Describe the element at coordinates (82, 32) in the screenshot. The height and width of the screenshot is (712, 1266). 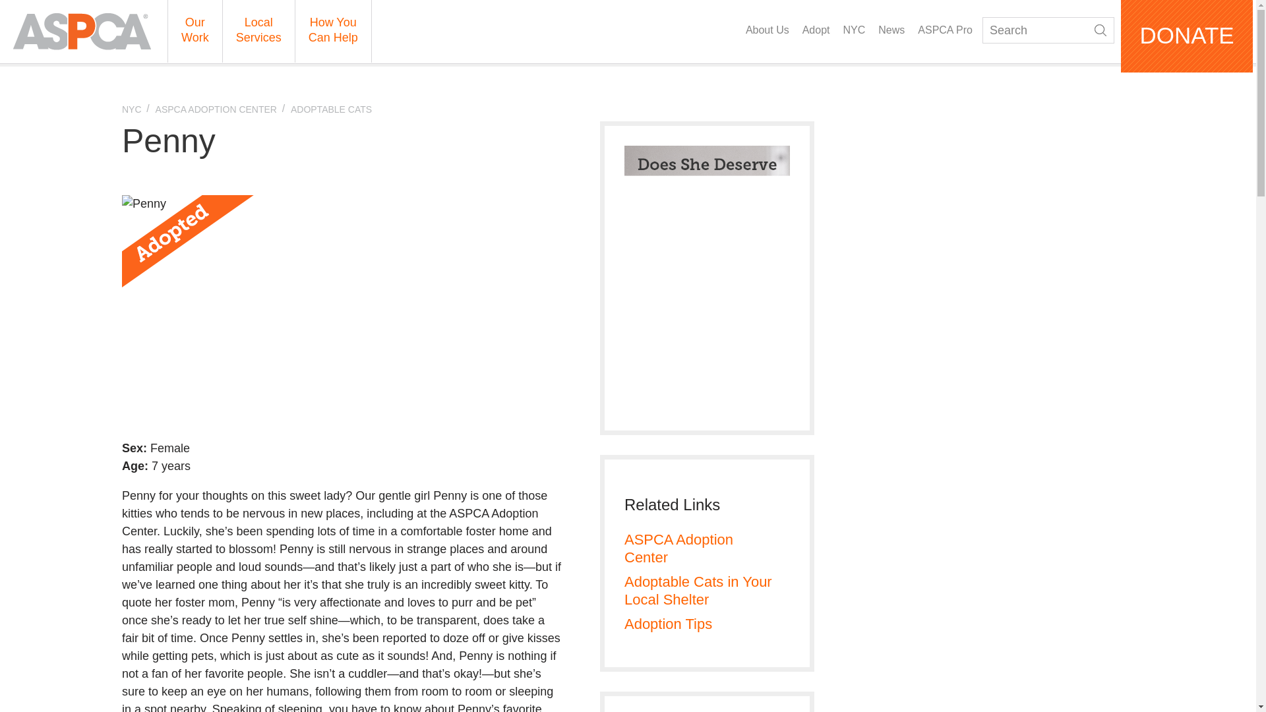
I see `Home` at that location.